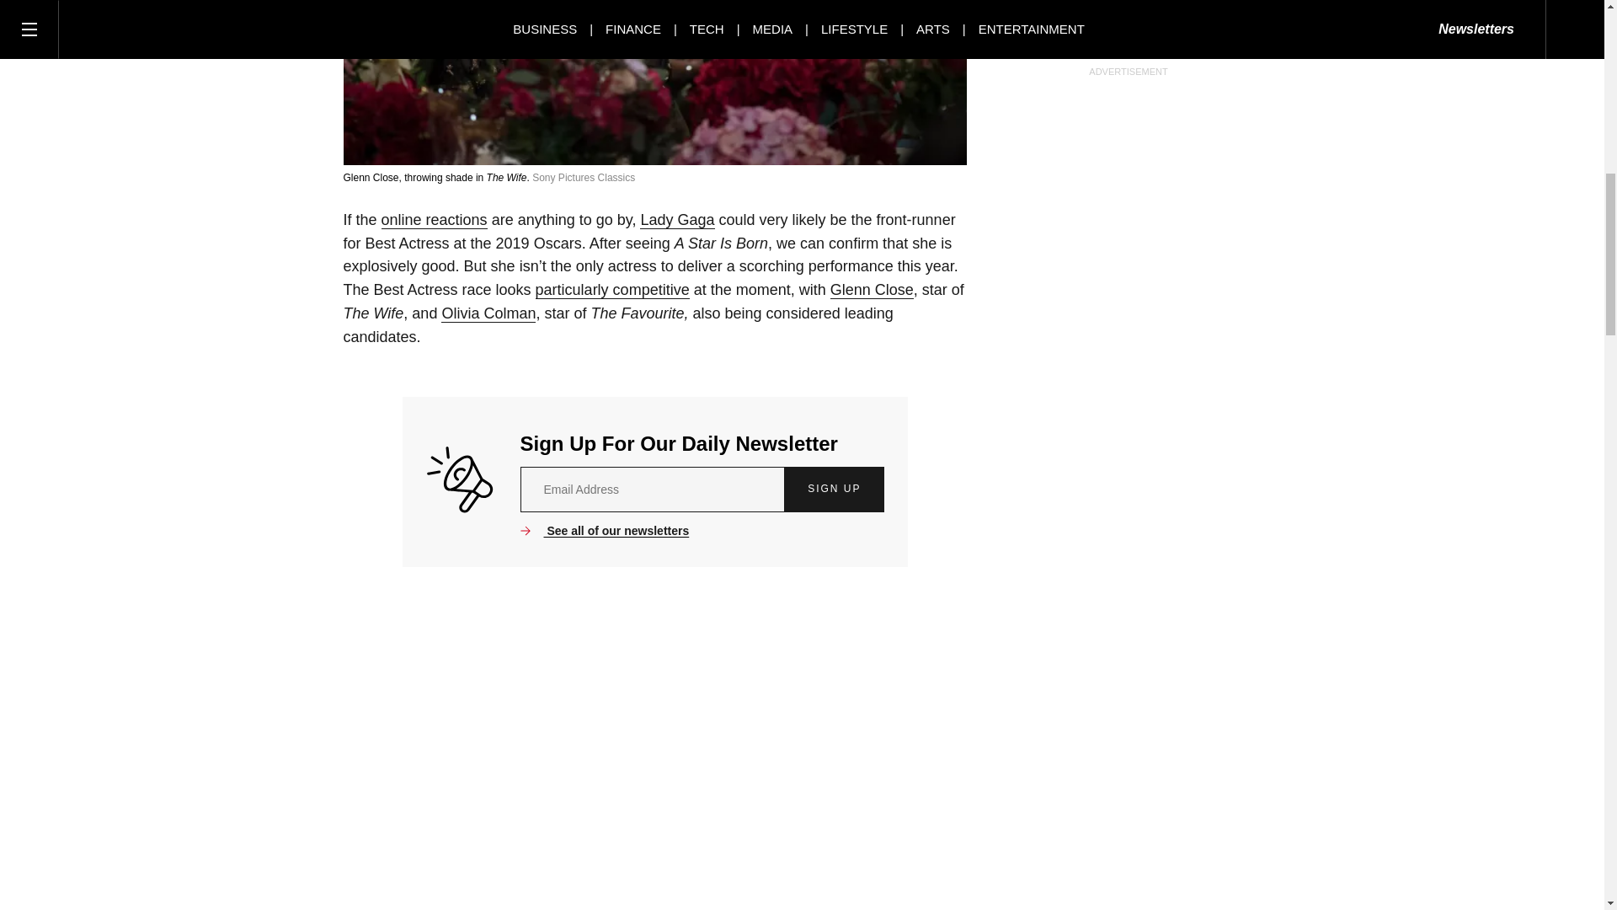  What do you see at coordinates (488, 313) in the screenshot?
I see `Olivia Colman` at bounding box center [488, 313].